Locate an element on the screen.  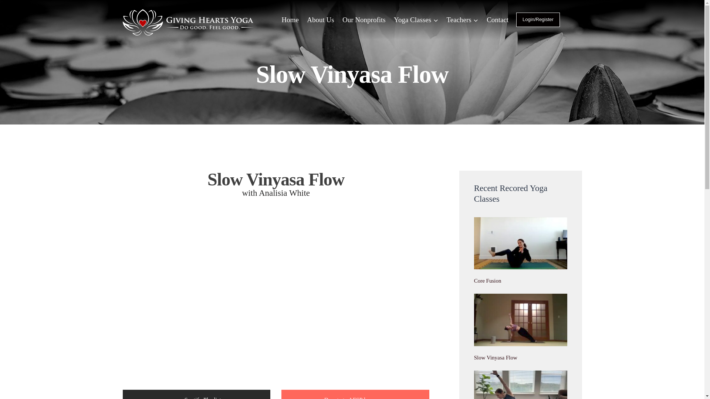
Contact is located at coordinates (498, 20).